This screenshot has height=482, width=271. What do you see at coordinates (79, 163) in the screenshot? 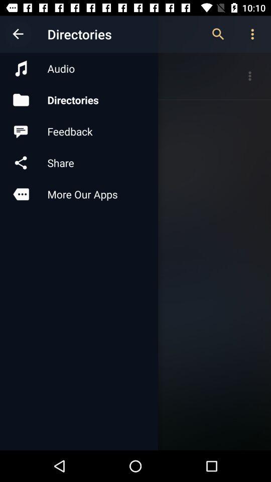
I see `turn on icon below feedback` at bounding box center [79, 163].